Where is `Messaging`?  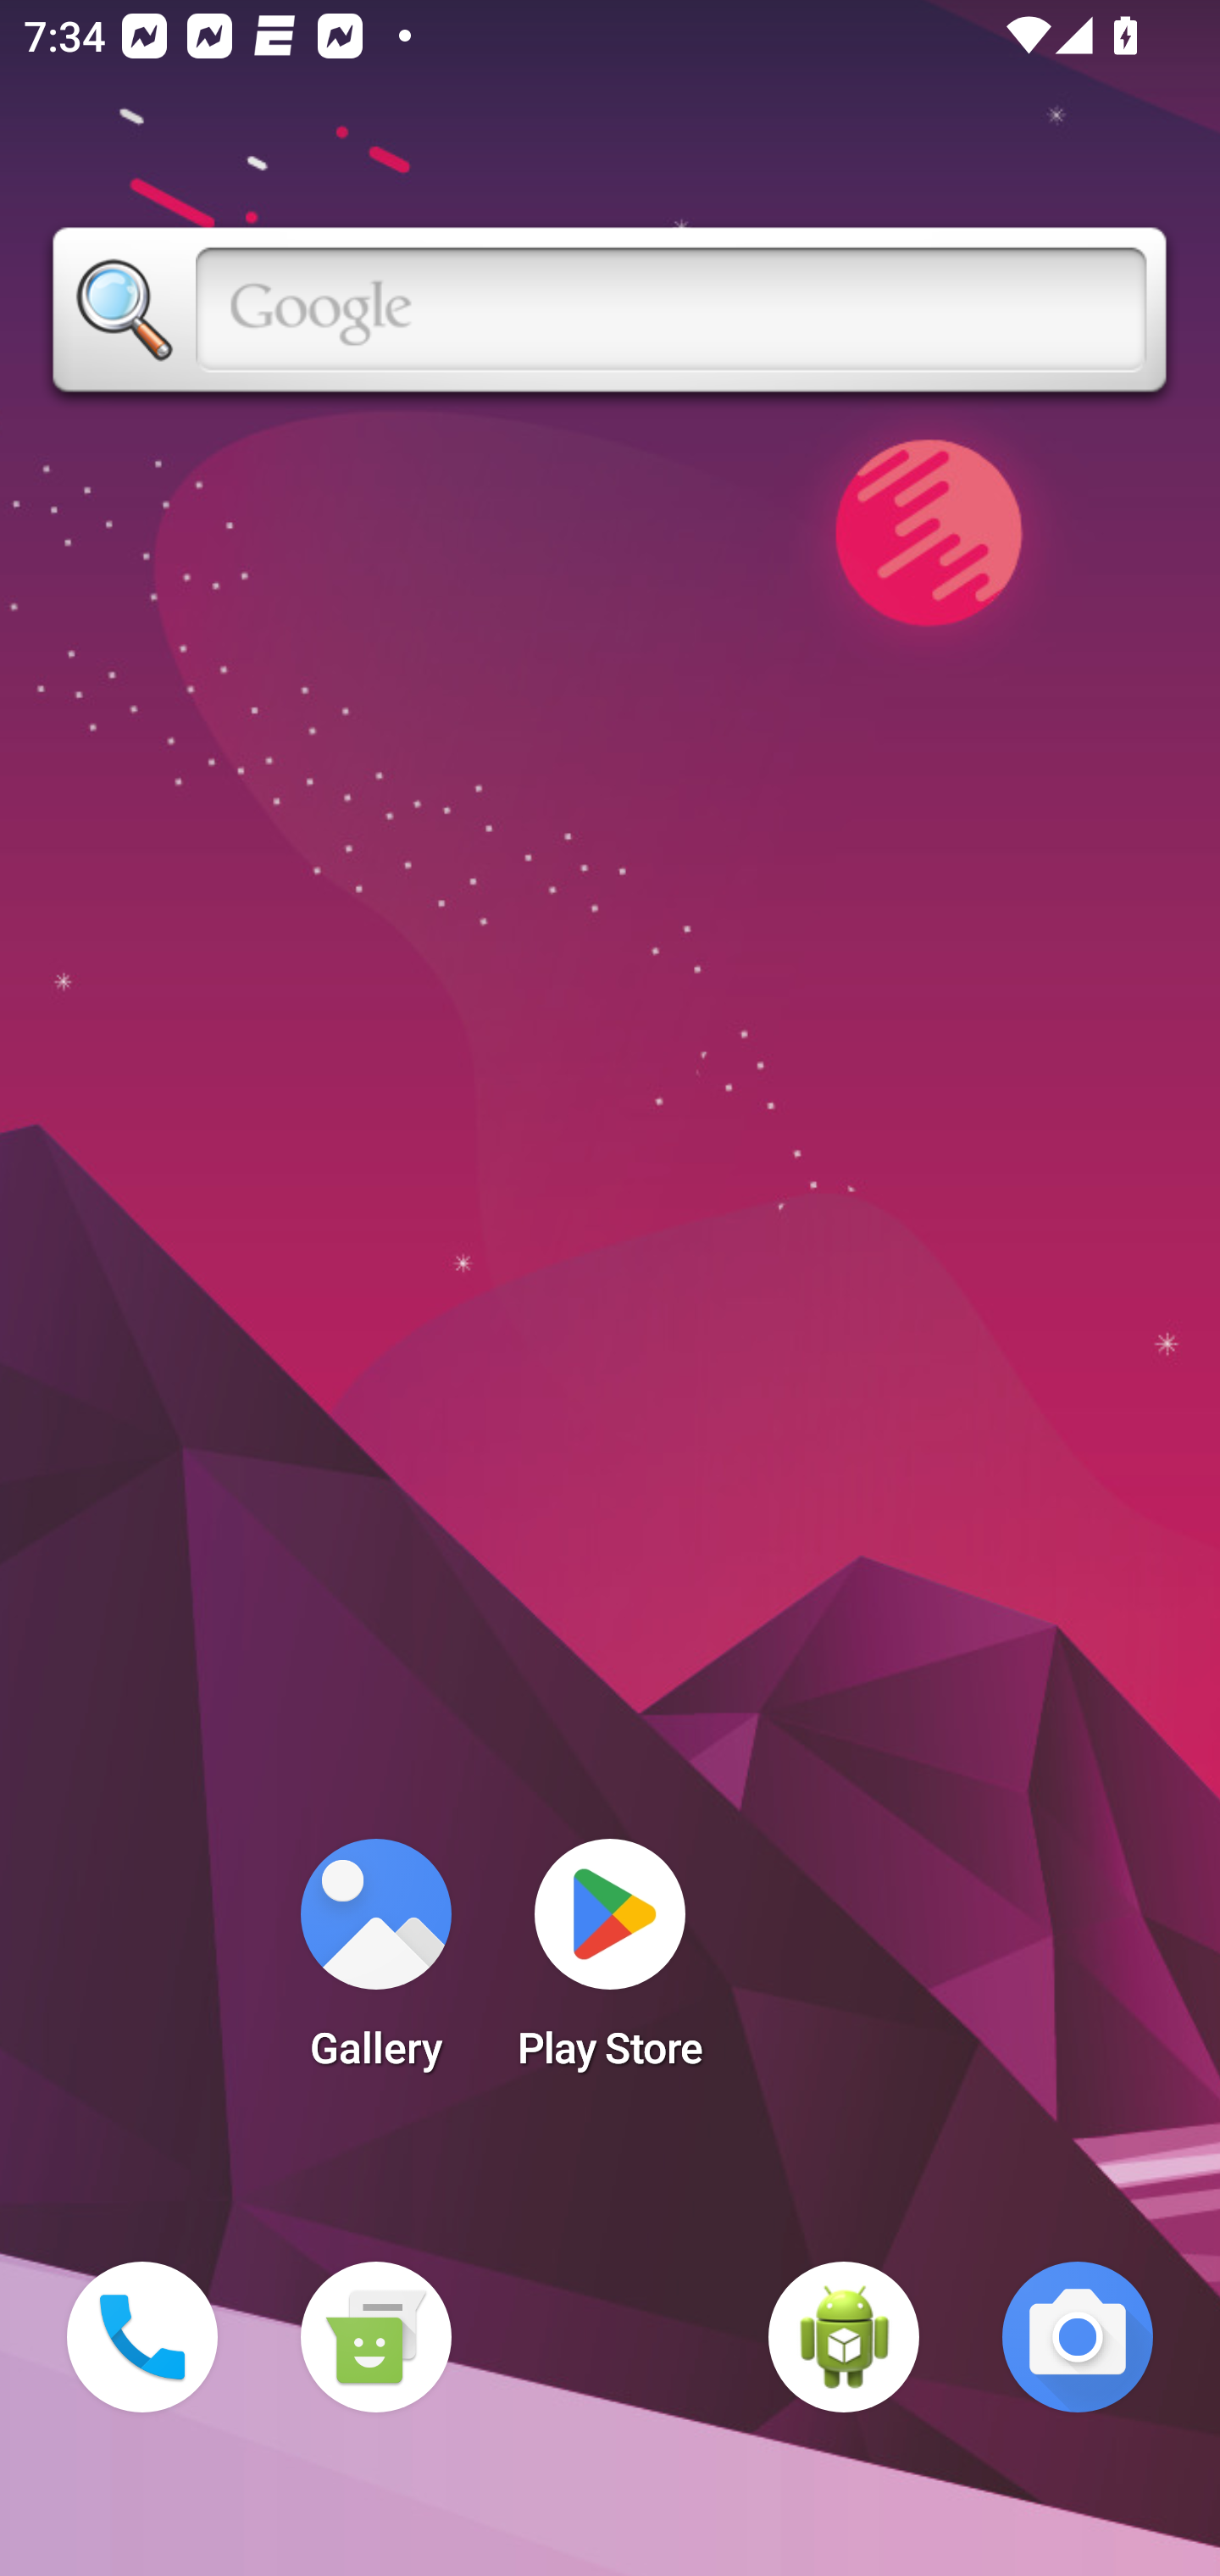
Messaging is located at coordinates (375, 2337).